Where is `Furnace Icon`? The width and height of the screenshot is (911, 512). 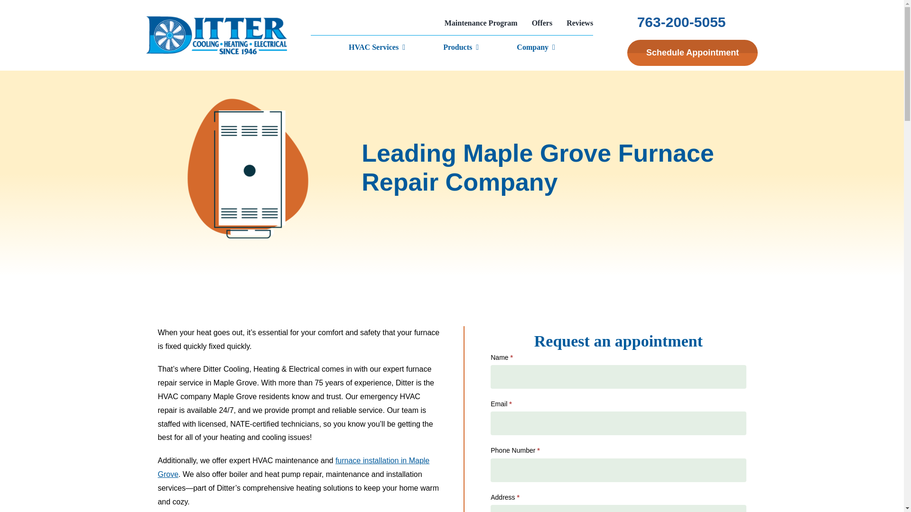 Furnace Icon is located at coordinates (248, 169).